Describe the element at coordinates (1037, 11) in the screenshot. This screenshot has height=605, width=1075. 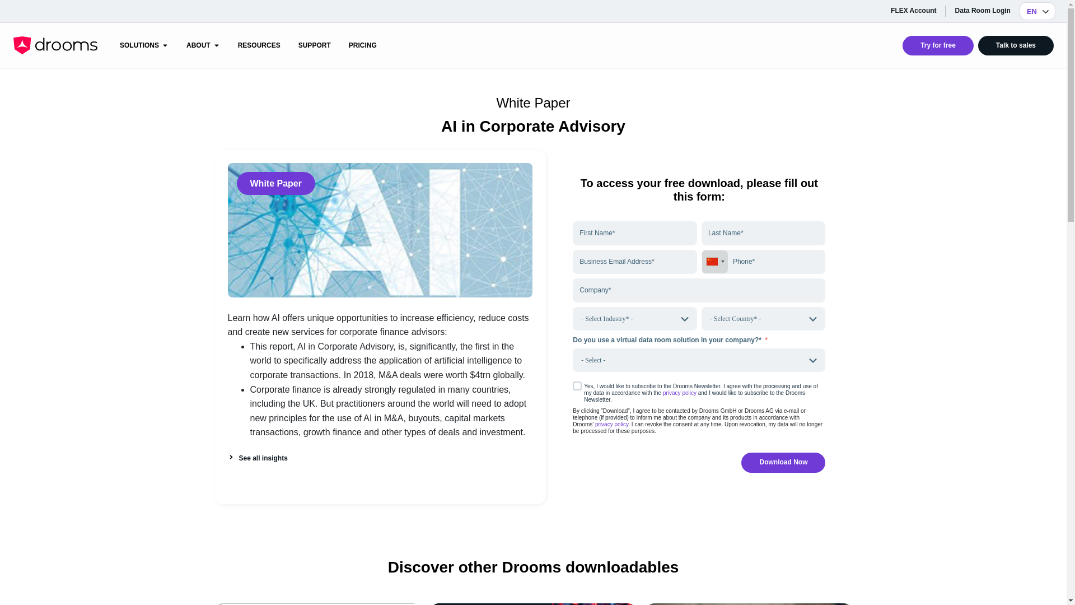
I see `EN` at that location.